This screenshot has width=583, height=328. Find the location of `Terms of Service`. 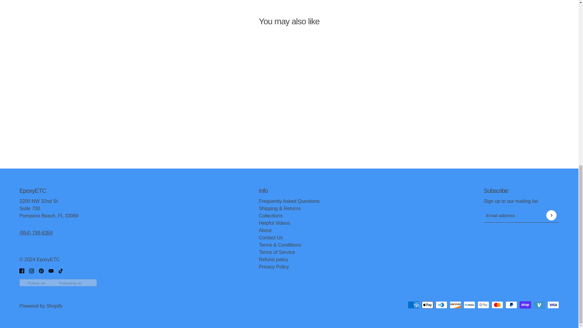

Terms of Service is located at coordinates (277, 252).